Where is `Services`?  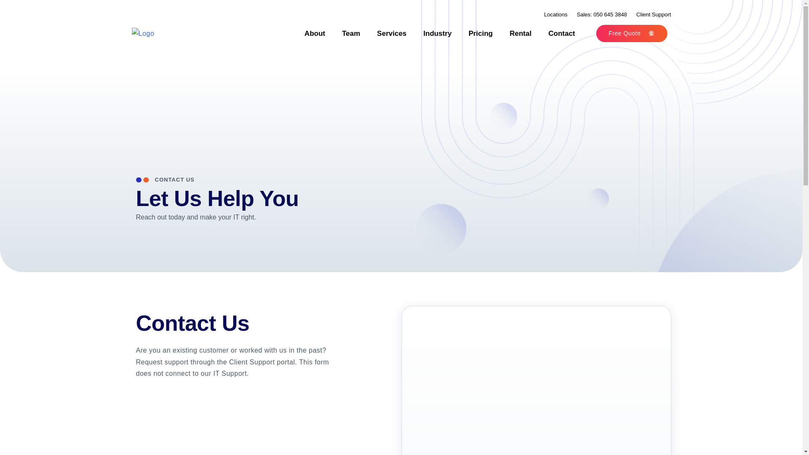 Services is located at coordinates (392, 33).